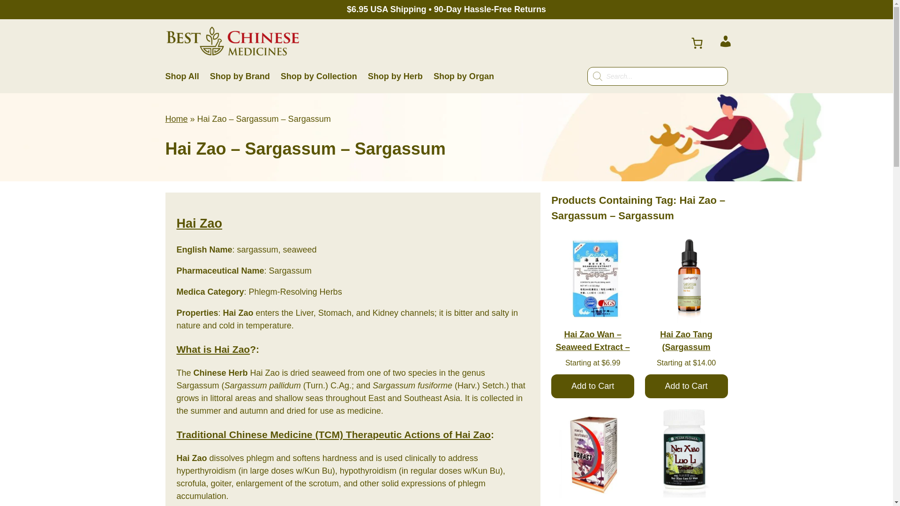 The width and height of the screenshot is (900, 506). What do you see at coordinates (319, 77) in the screenshot?
I see `Shop by Collection` at bounding box center [319, 77].